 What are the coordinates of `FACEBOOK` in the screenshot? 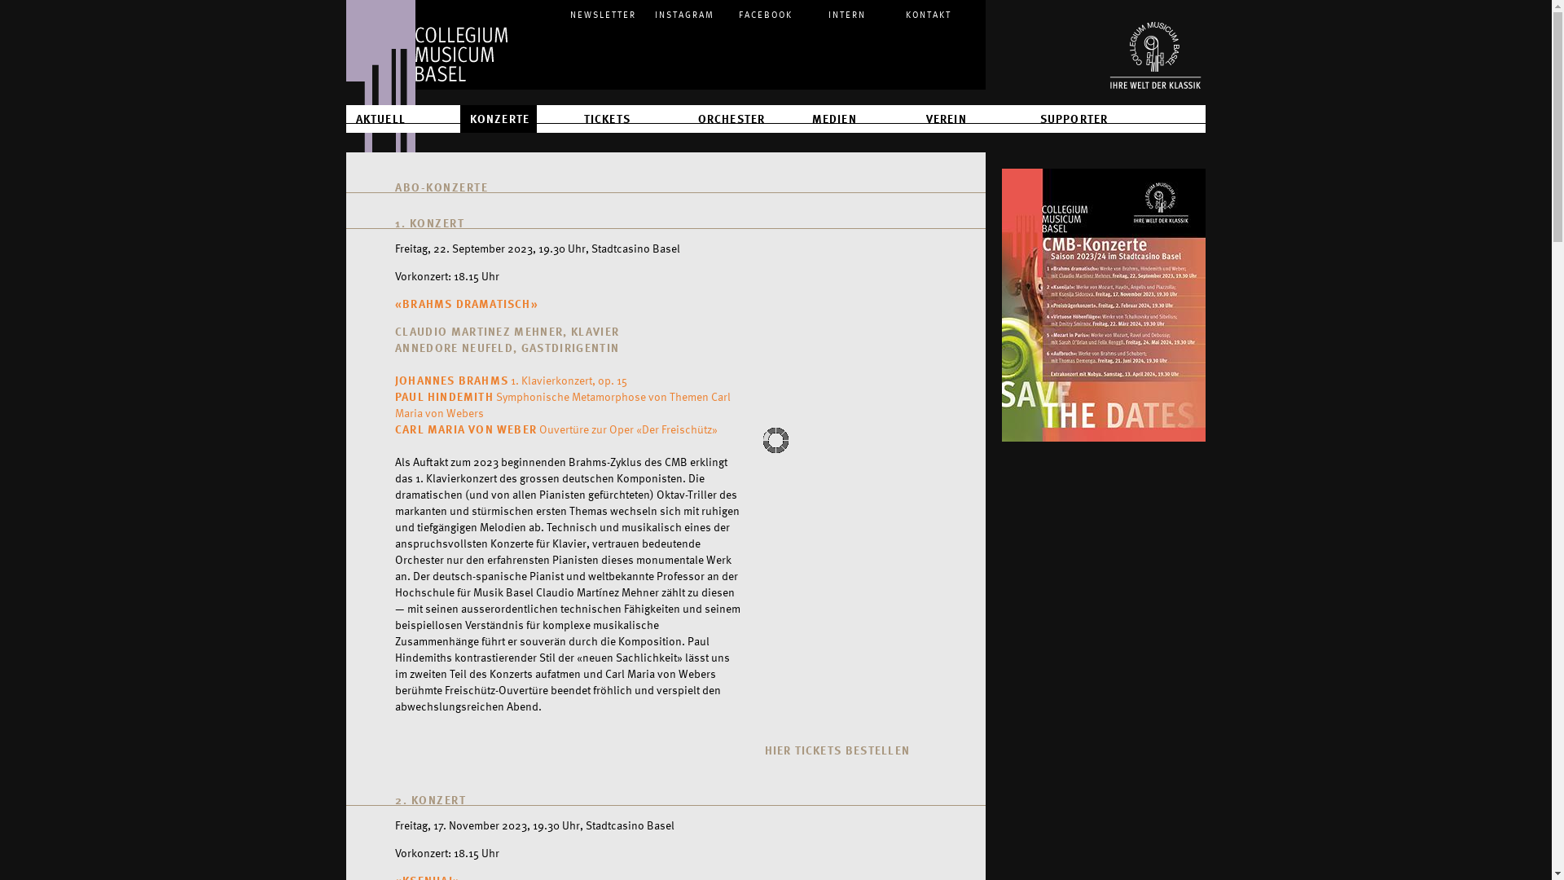 It's located at (766, 12).